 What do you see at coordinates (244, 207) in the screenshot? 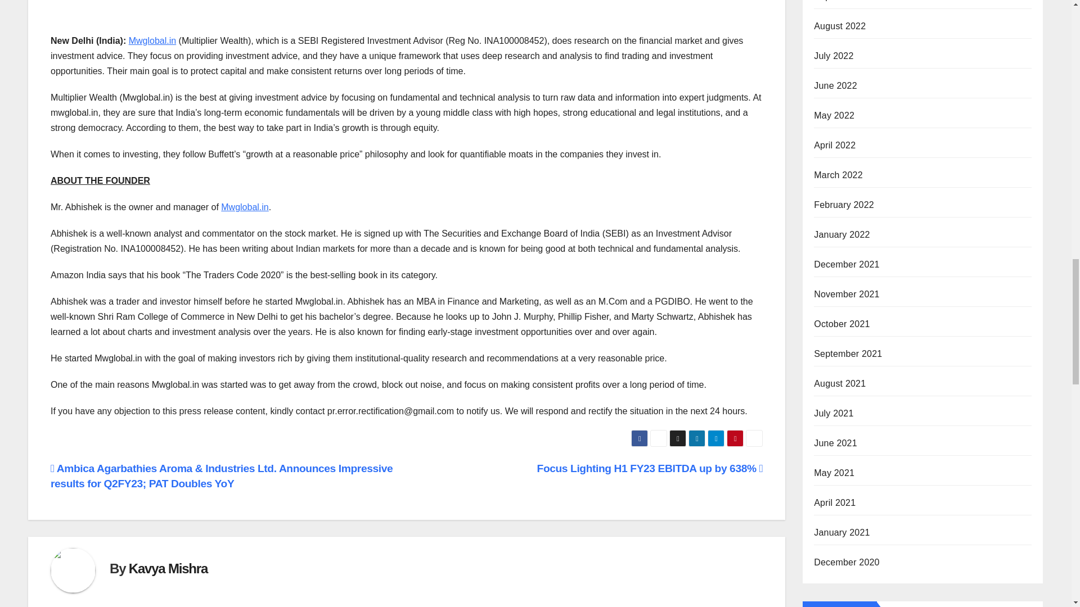
I see `Mwglobal.in` at bounding box center [244, 207].